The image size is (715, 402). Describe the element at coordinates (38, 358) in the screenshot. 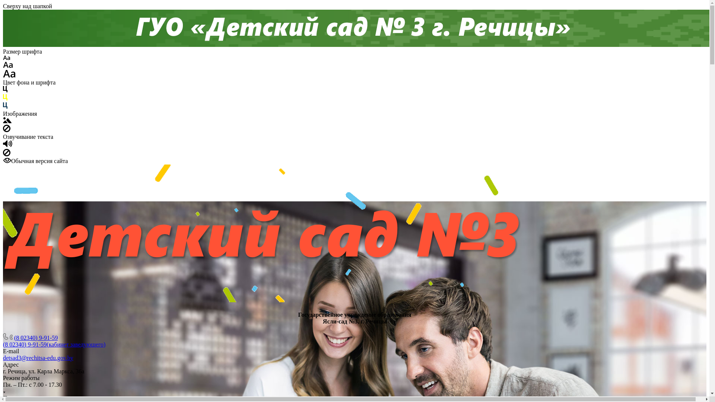

I see `detsad3@rechitsa-edu.gov.by` at that location.